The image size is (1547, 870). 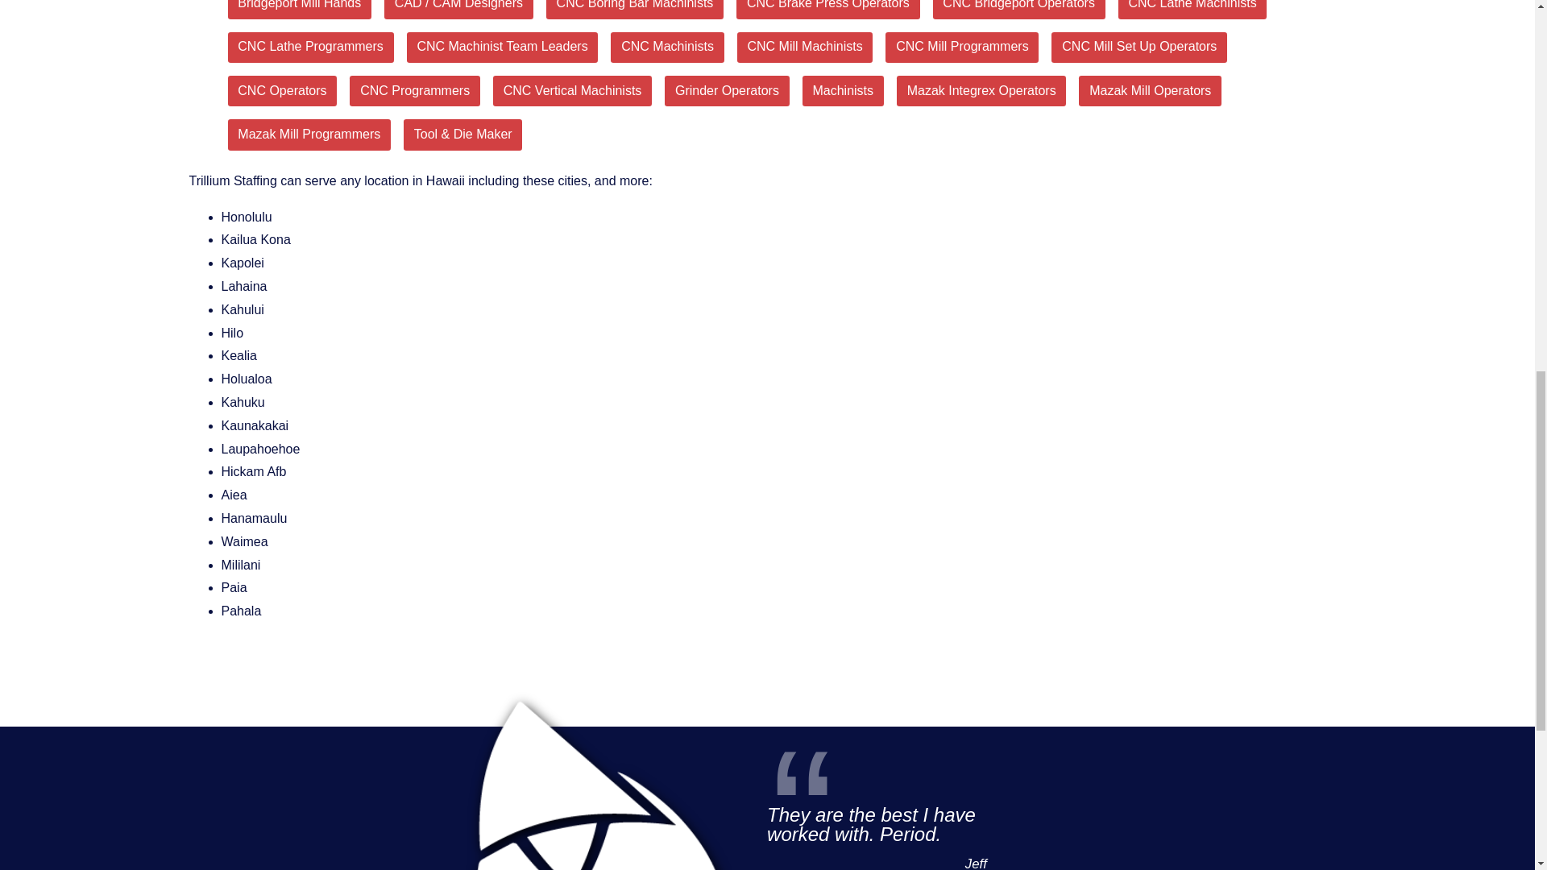 I want to click on CNC Machinists, so click(x=667, y=47).